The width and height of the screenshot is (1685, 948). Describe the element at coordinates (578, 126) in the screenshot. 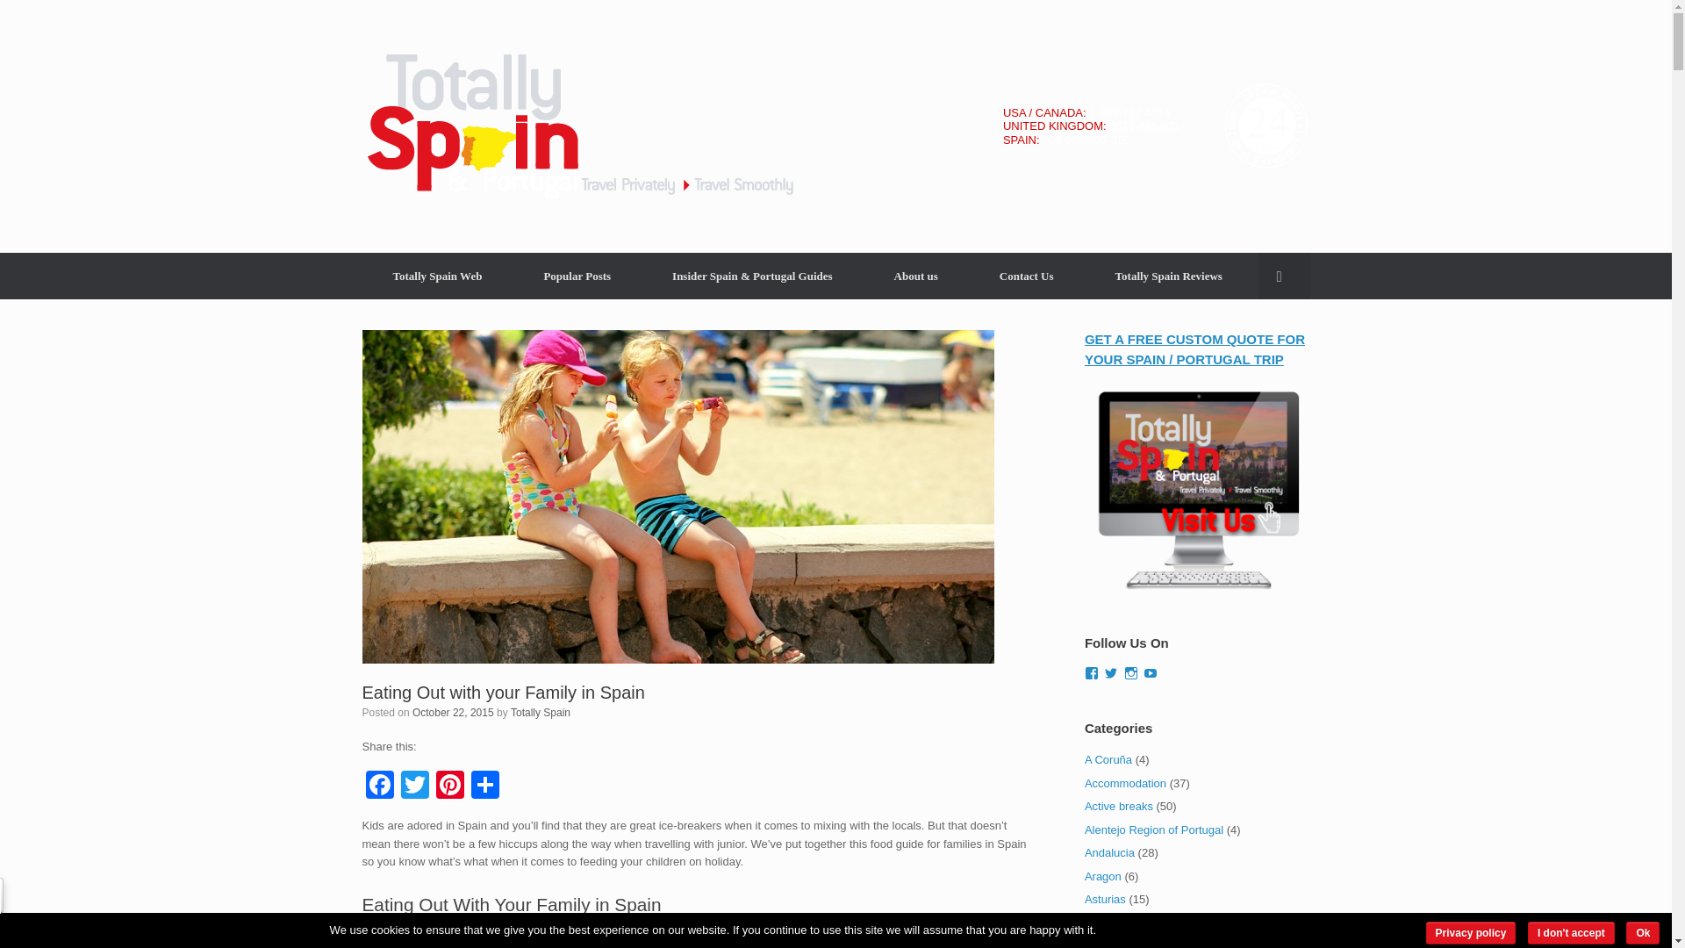

I see `Totally Spain Travel Blog` at that location.